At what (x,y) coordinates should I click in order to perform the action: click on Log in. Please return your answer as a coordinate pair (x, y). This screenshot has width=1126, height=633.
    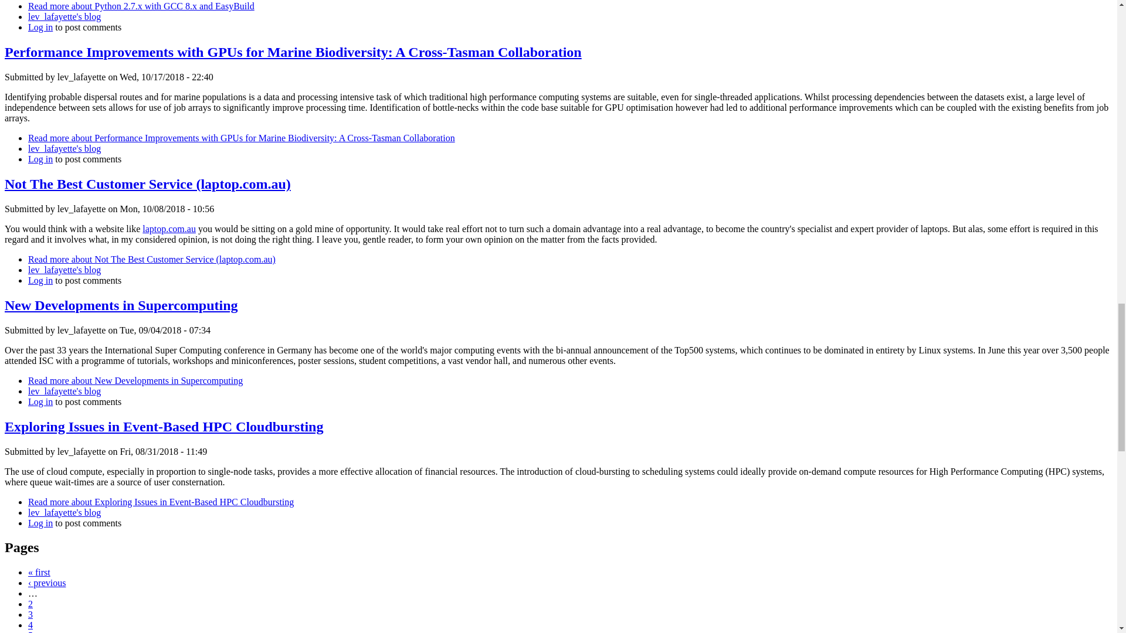
    Looking at the image, I should click on (40, 27).